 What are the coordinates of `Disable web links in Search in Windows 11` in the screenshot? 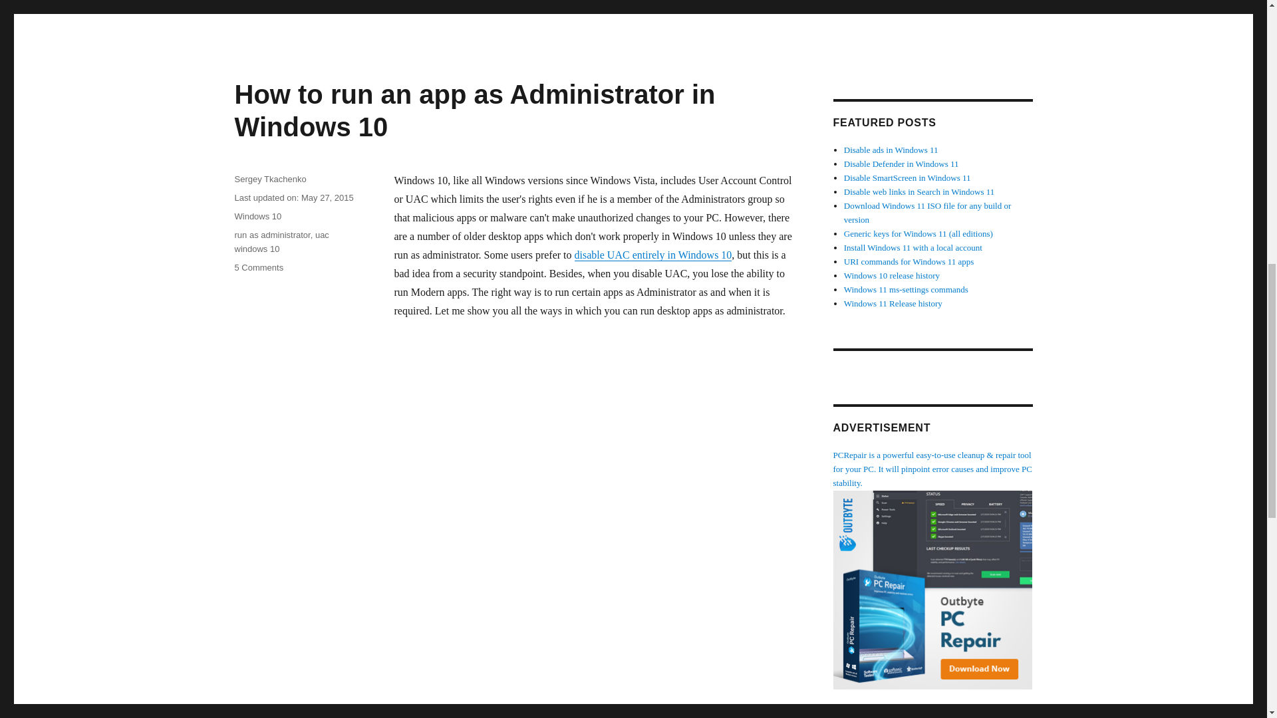 It's located at (919, 191).